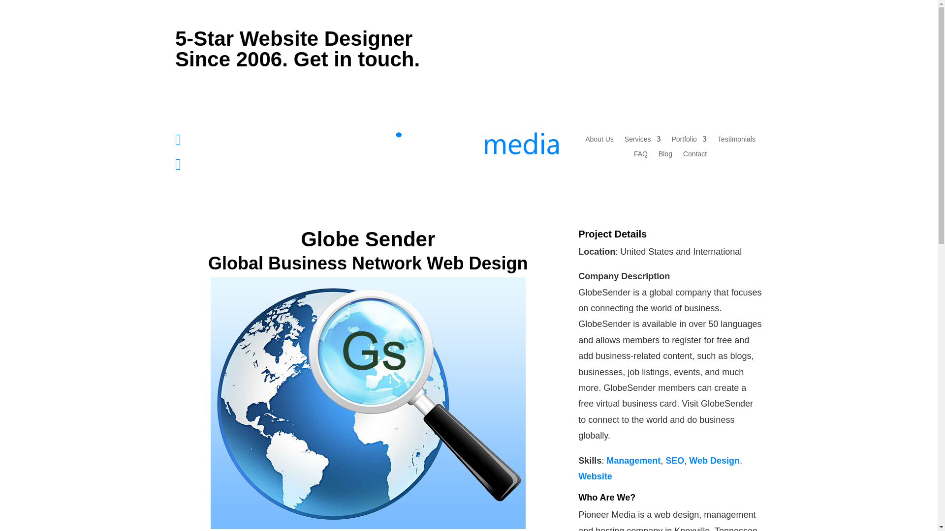 The image size is (945, 531). I want to click on Web Design, so click(714, 460).